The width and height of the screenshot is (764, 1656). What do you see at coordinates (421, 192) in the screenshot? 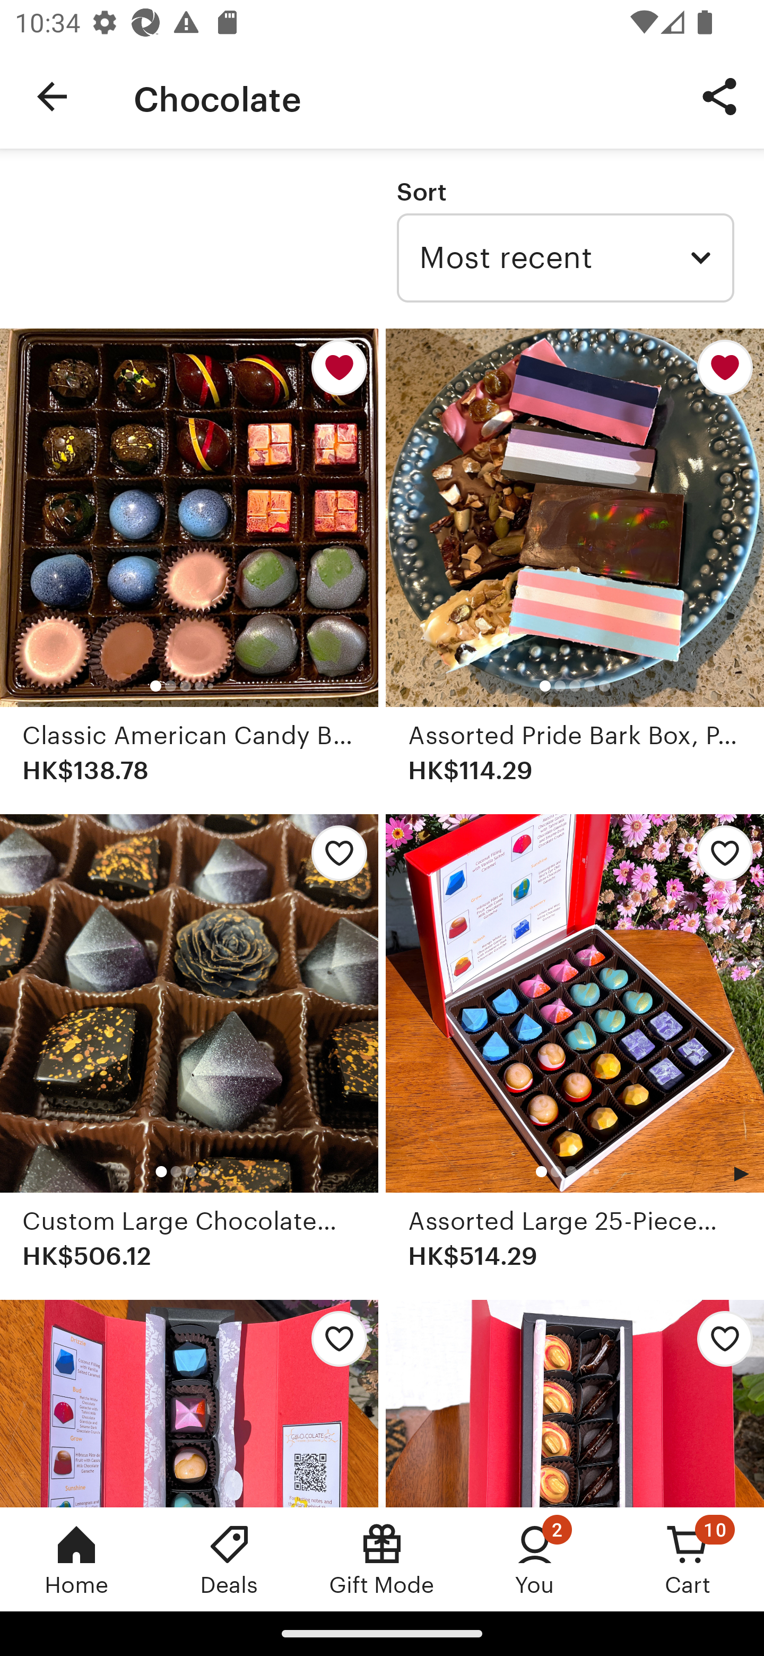
I see `Sort` at bounding box center [421, 192].